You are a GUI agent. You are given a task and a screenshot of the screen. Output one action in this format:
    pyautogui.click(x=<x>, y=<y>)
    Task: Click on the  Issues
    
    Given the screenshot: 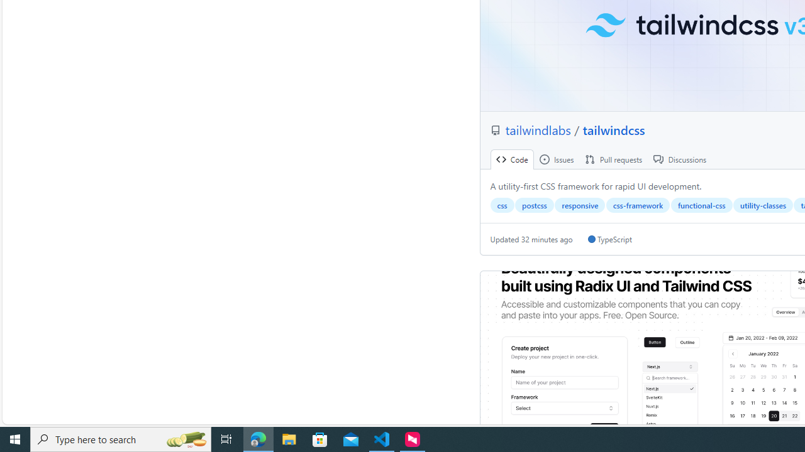 What is the action you would take?
    pyautogui.click(x=556, y=159)
    